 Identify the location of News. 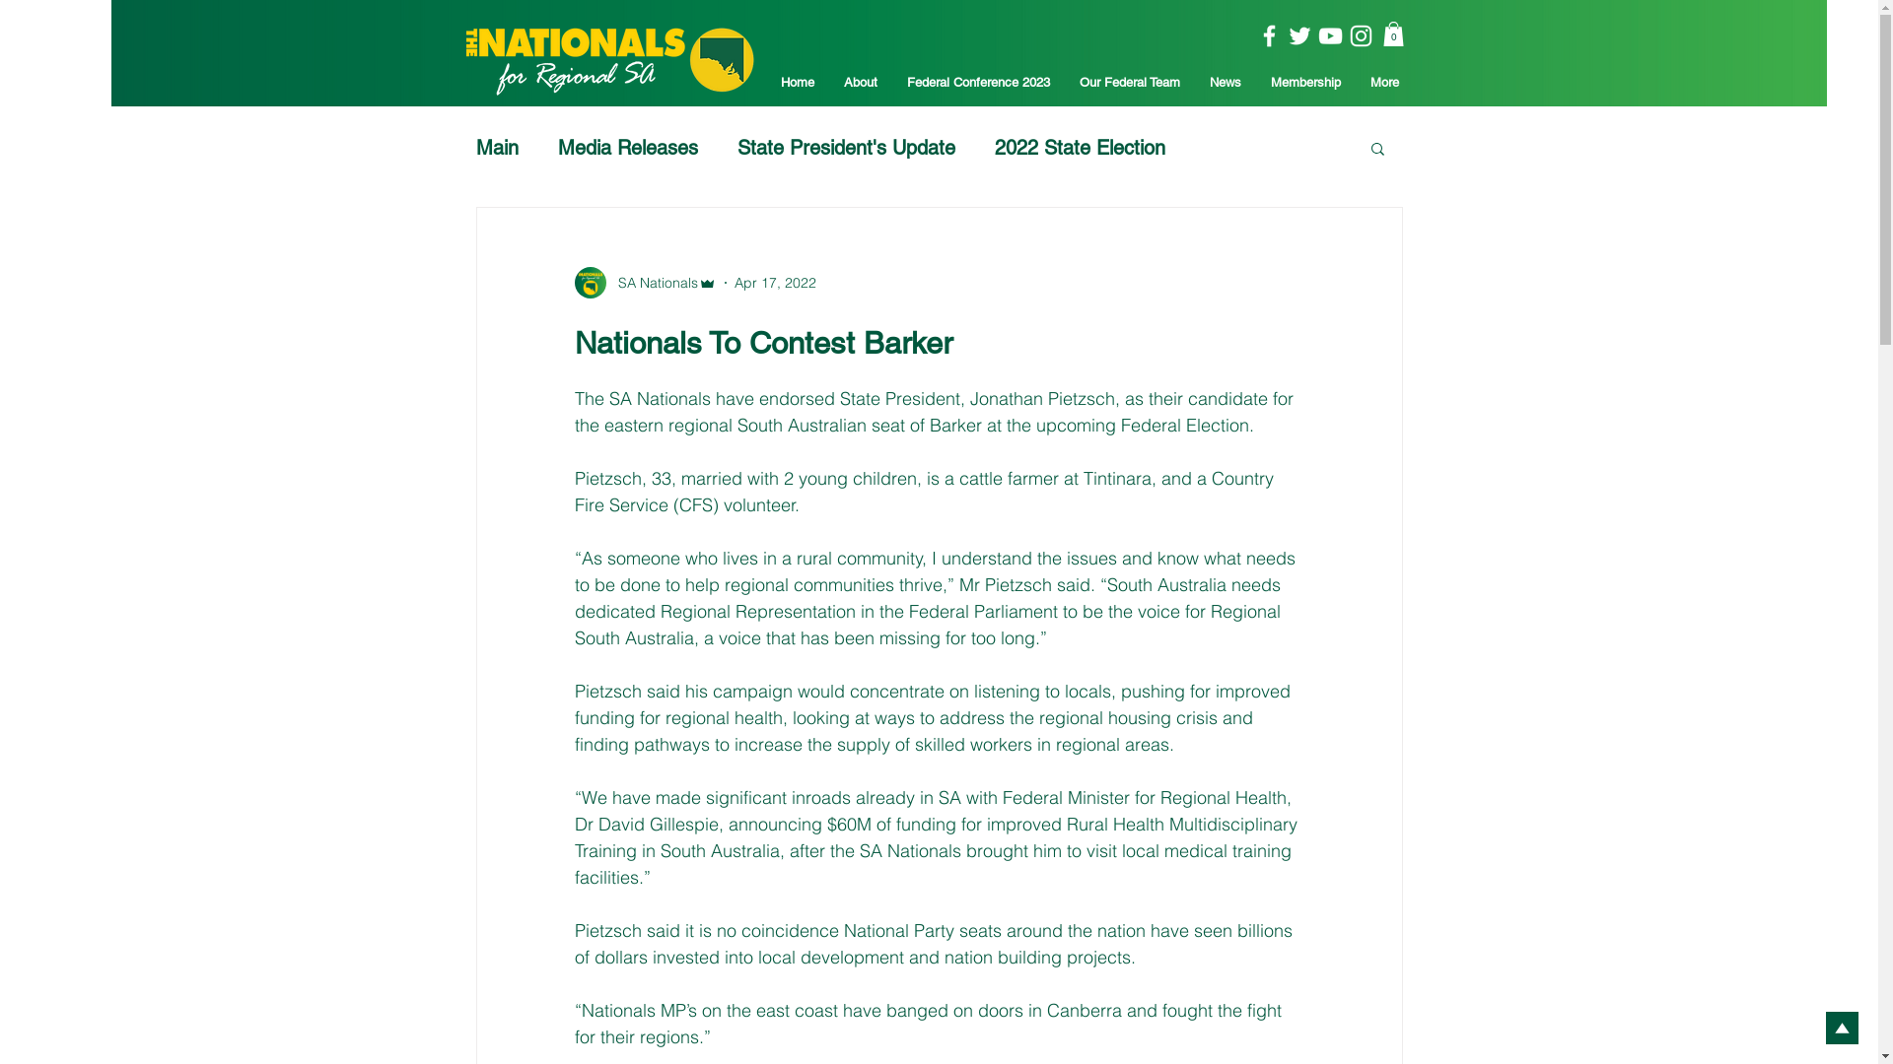
(1226, 83).